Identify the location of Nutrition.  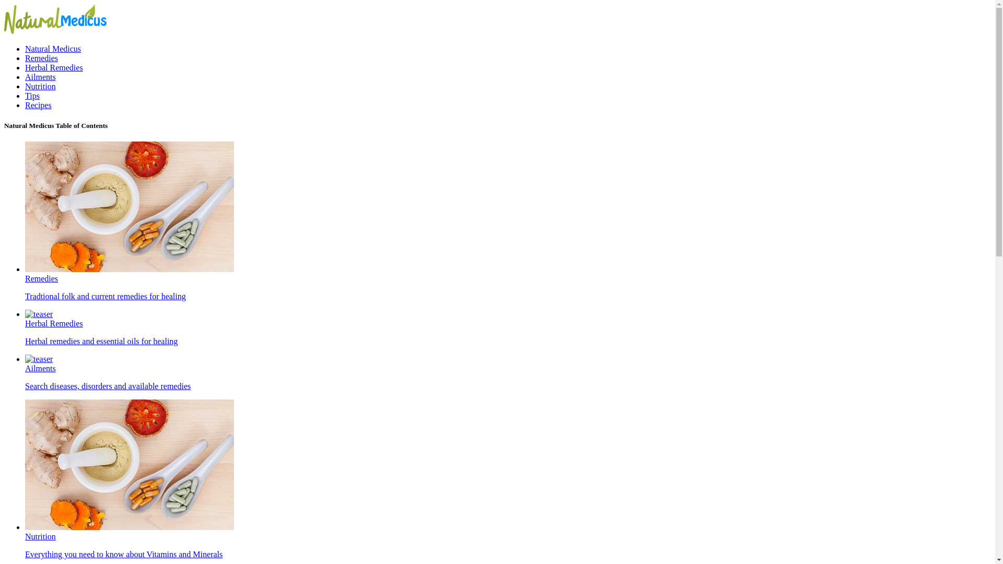
(41, 86).